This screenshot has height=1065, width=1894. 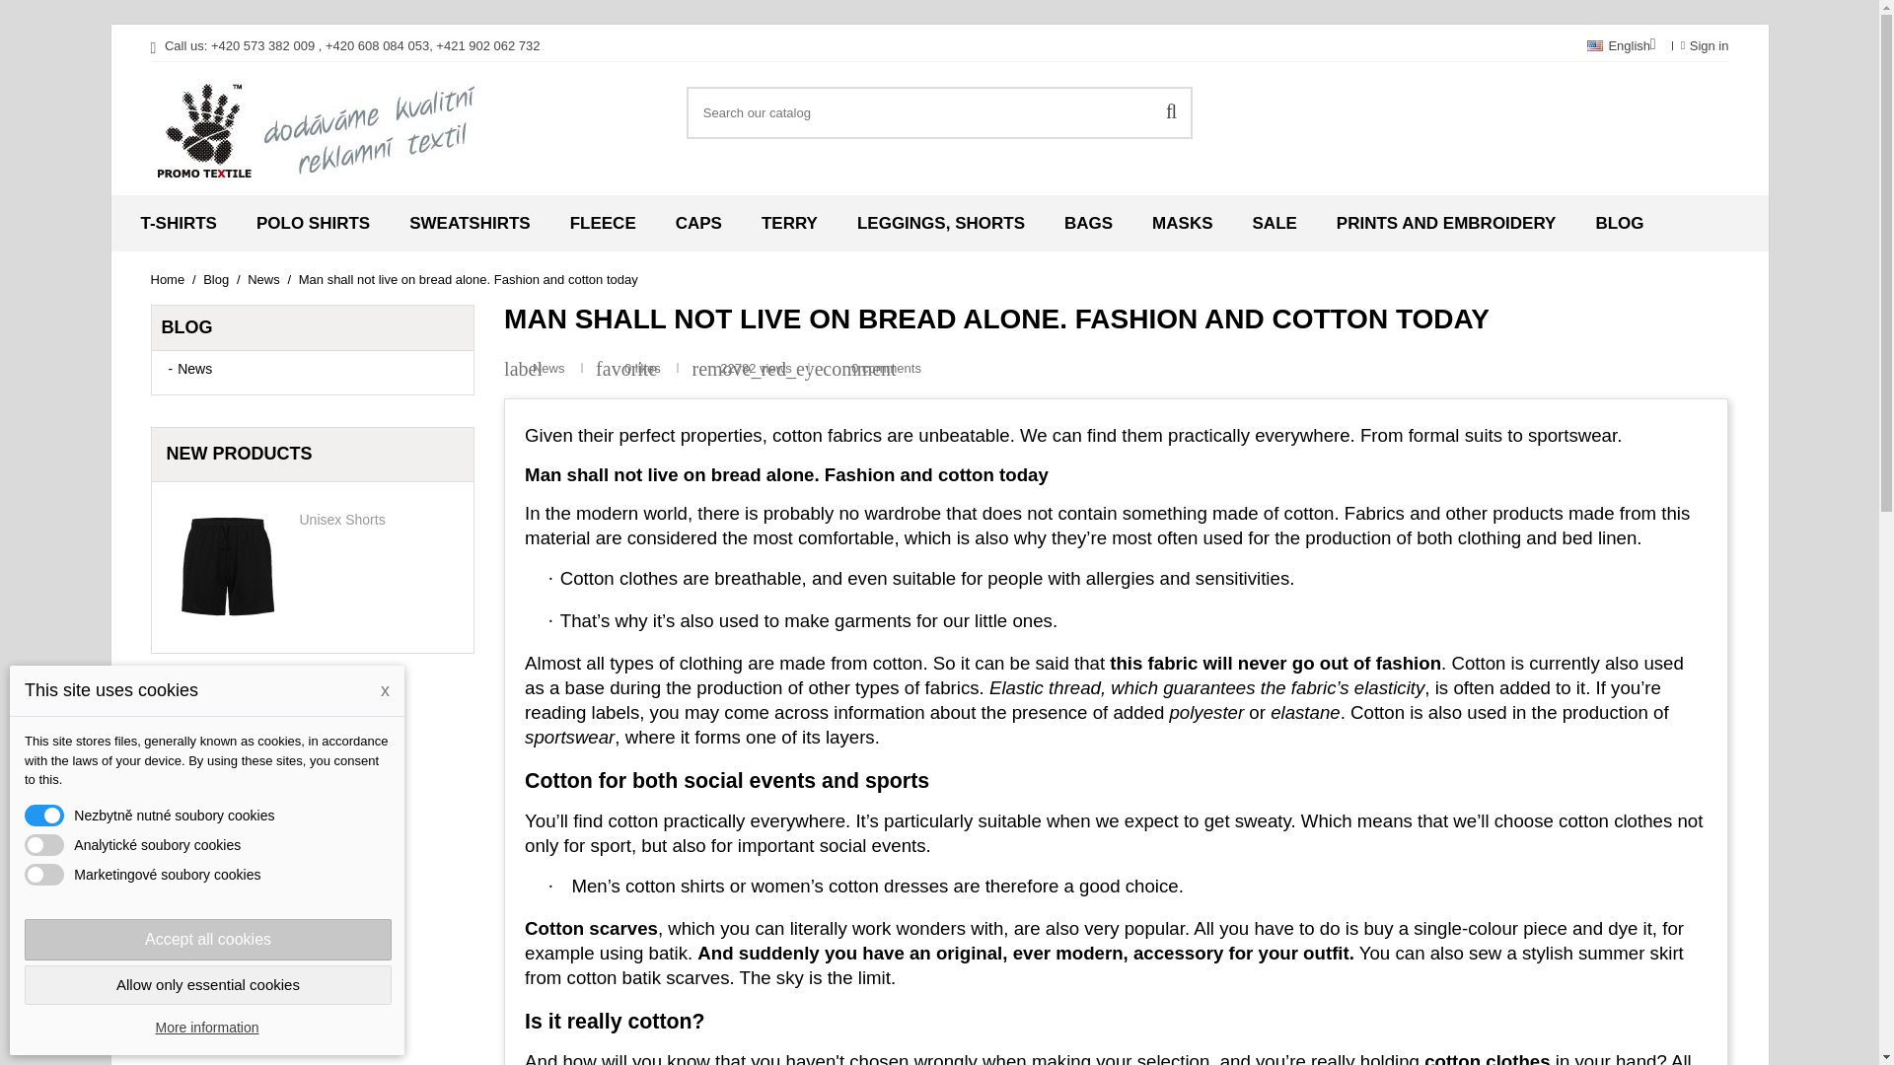 I want to click on 0 comments, so click(x=886, y=369).